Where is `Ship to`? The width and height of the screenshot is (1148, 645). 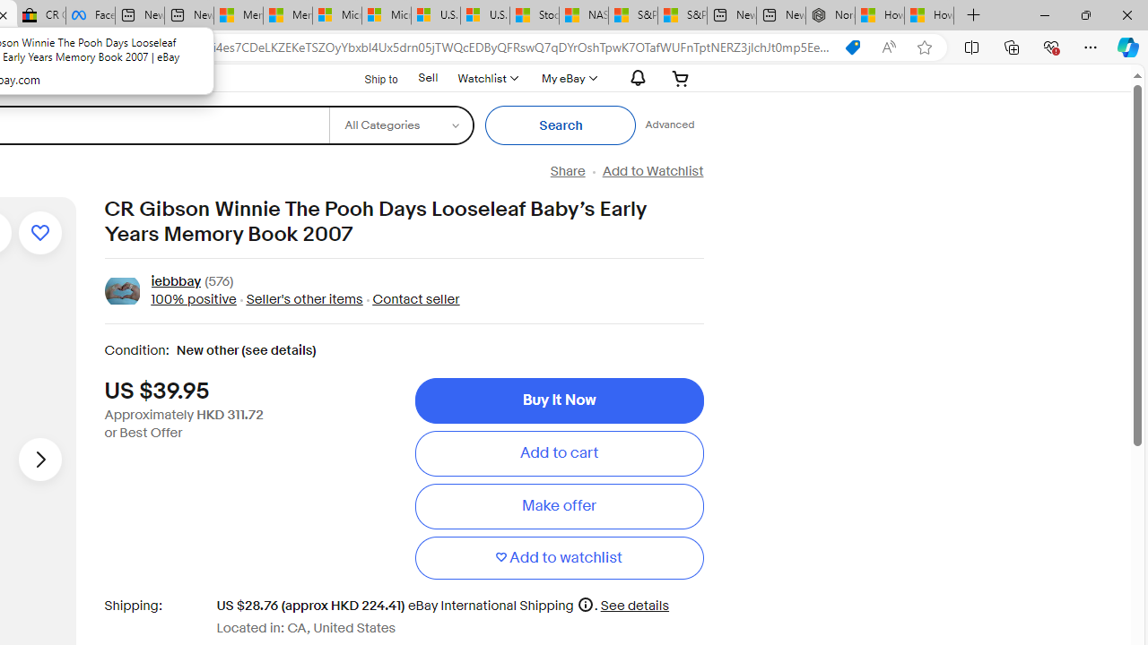
Ship to is located at coordinates (370, 79).